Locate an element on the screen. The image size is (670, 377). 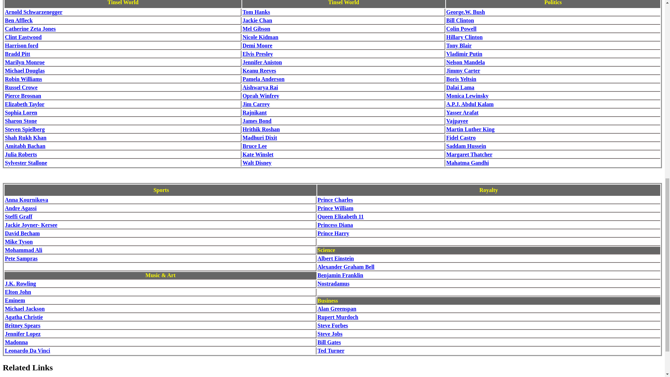
Bill Clinton is located at coordinates (460, 20).